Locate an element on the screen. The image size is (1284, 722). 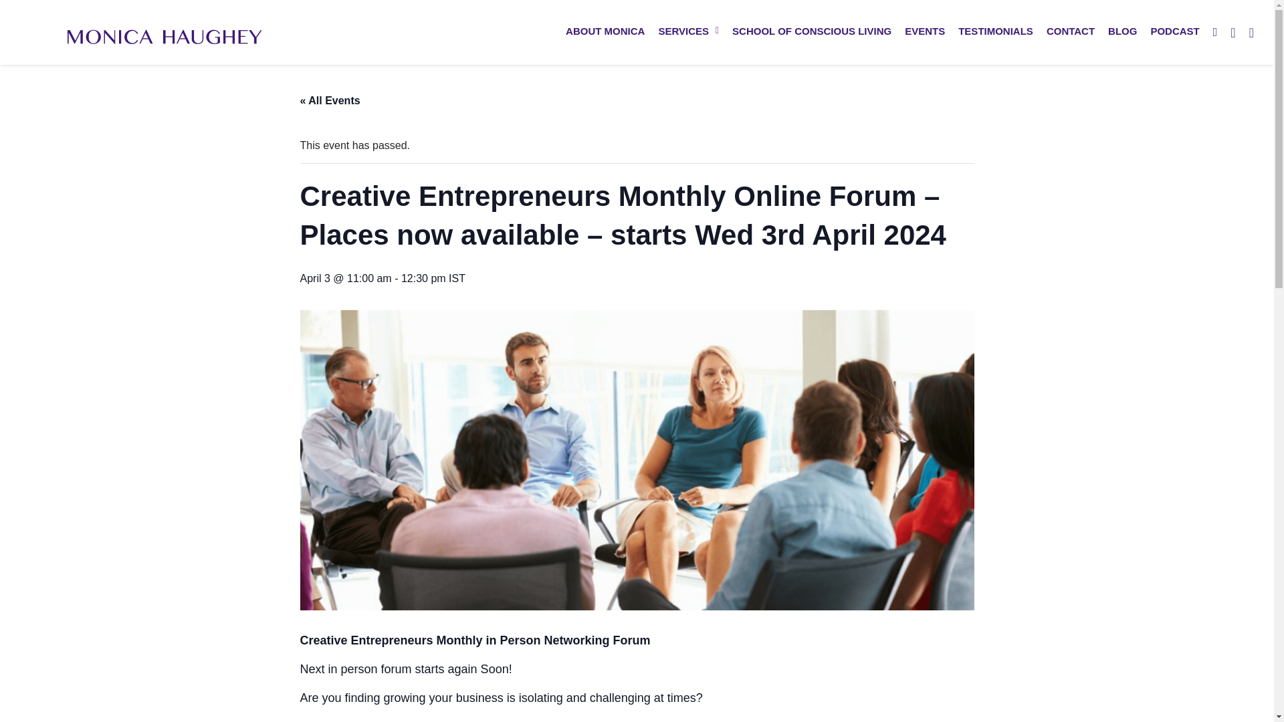
TESTIMONIALS is located at coordinates (995, 31).